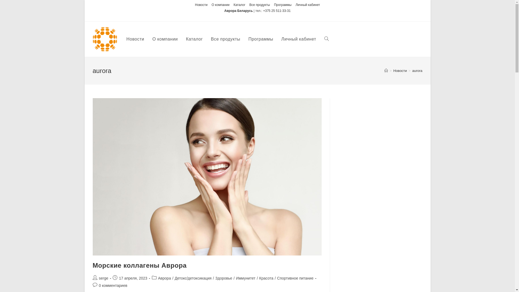  Describe the element at coordinates (104, 278) in the screenshot. I see `serge` at that location.